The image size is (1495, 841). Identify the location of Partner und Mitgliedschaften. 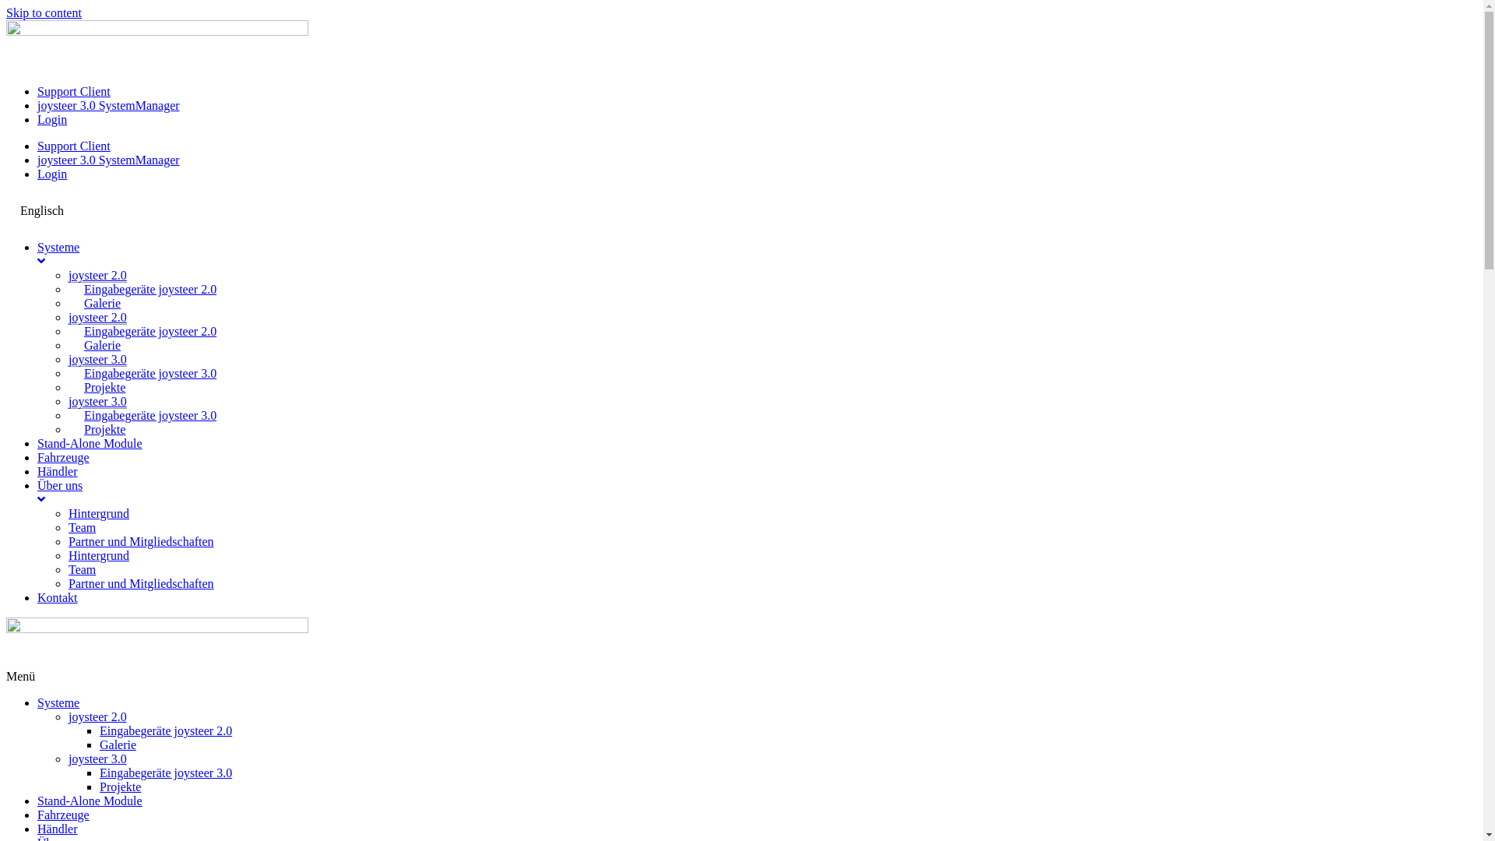
(142, 542).